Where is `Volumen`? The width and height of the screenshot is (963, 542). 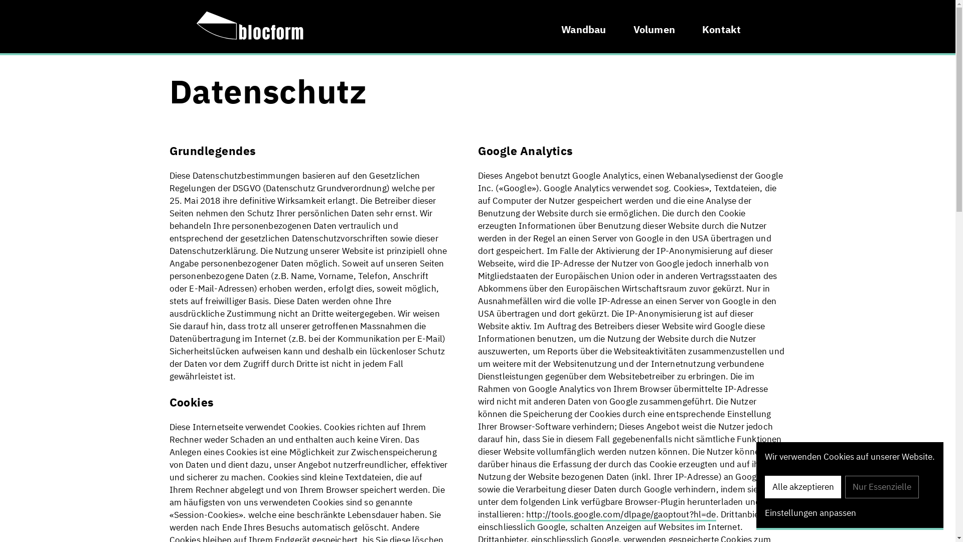
Volumen is located at coordinates (654, 28).